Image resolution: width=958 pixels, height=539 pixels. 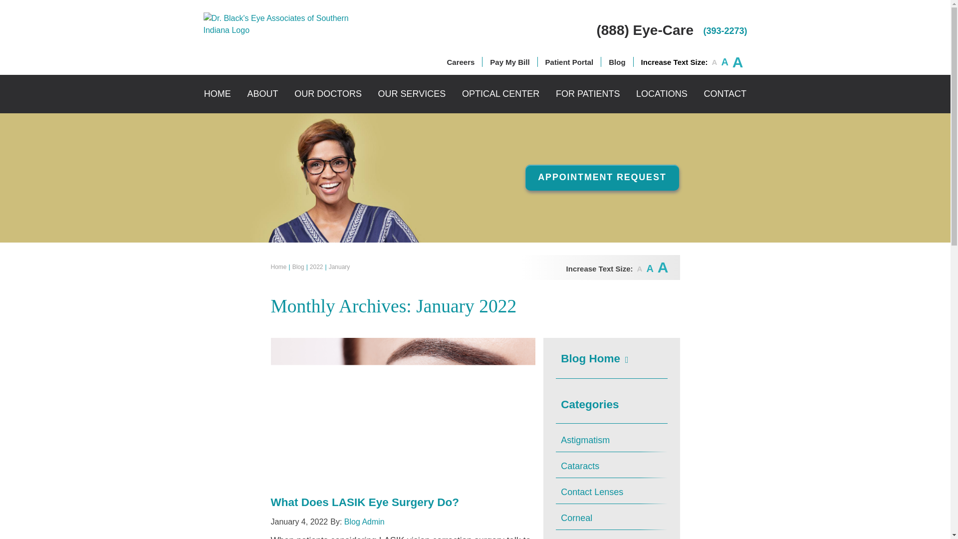 I want to click on What Does LASIK Eye Surgery Do?, so click(x=364, y=502).